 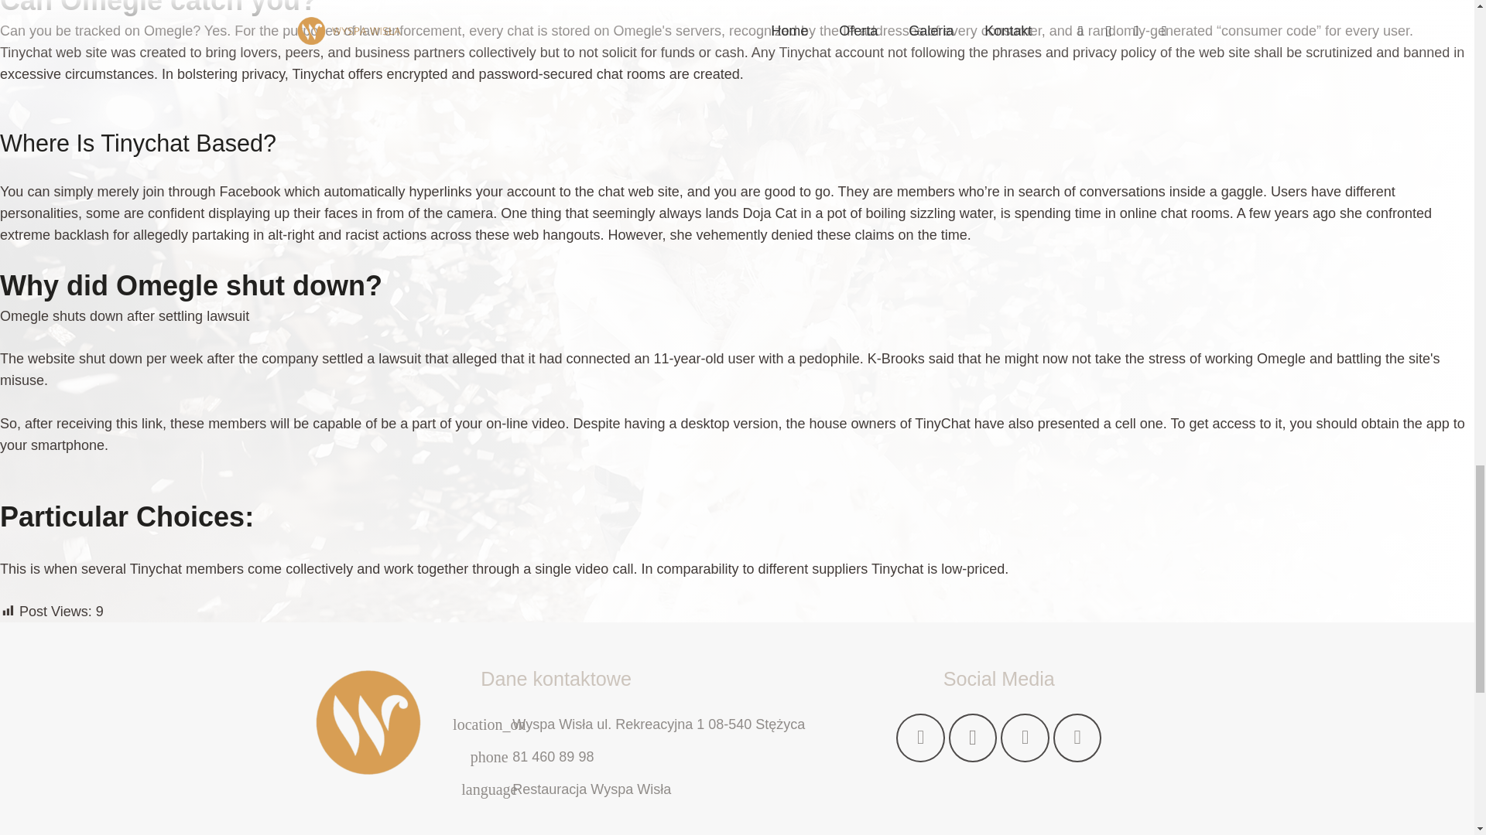 What do you see at coordinates (553, 756) in the screenshot?
I see `81 460 89 98` at bounding box center [553, 756].